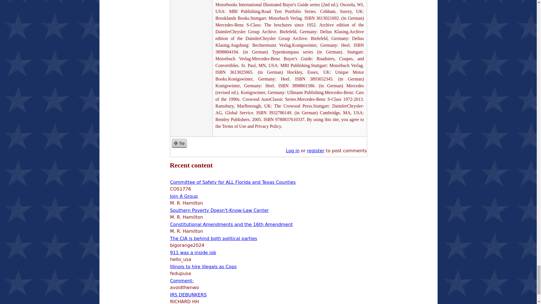  I want to click on Jump to top of page, so click(179, 143).